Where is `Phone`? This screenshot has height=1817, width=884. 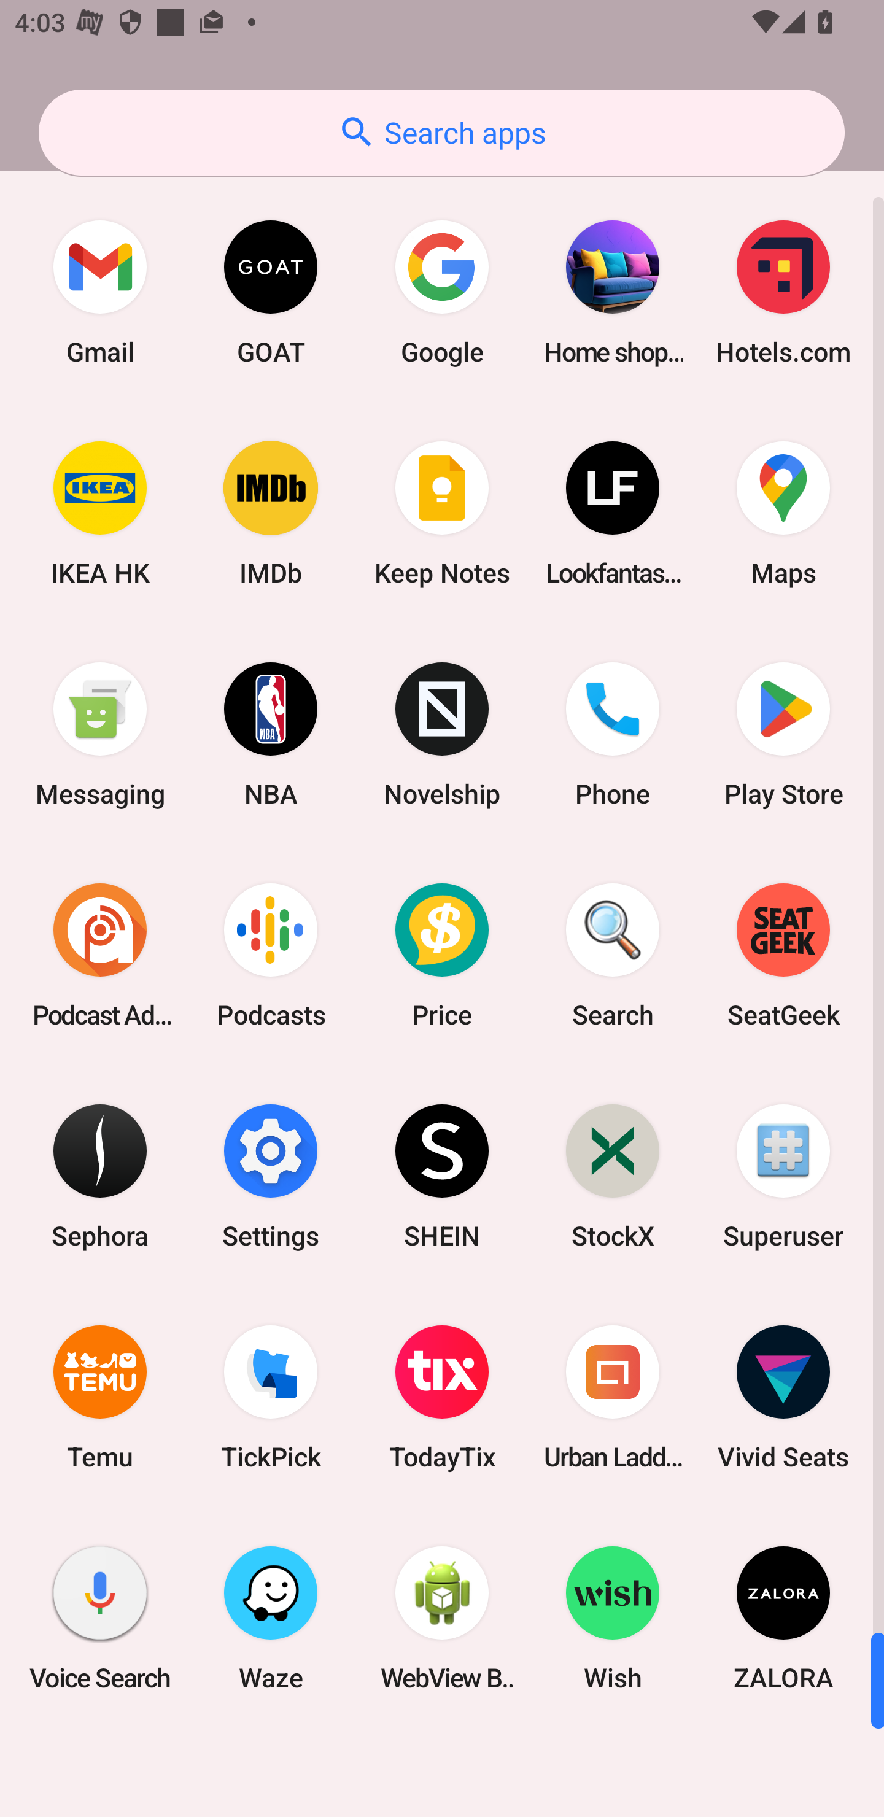
Phone is located at coordinates (613, 734).